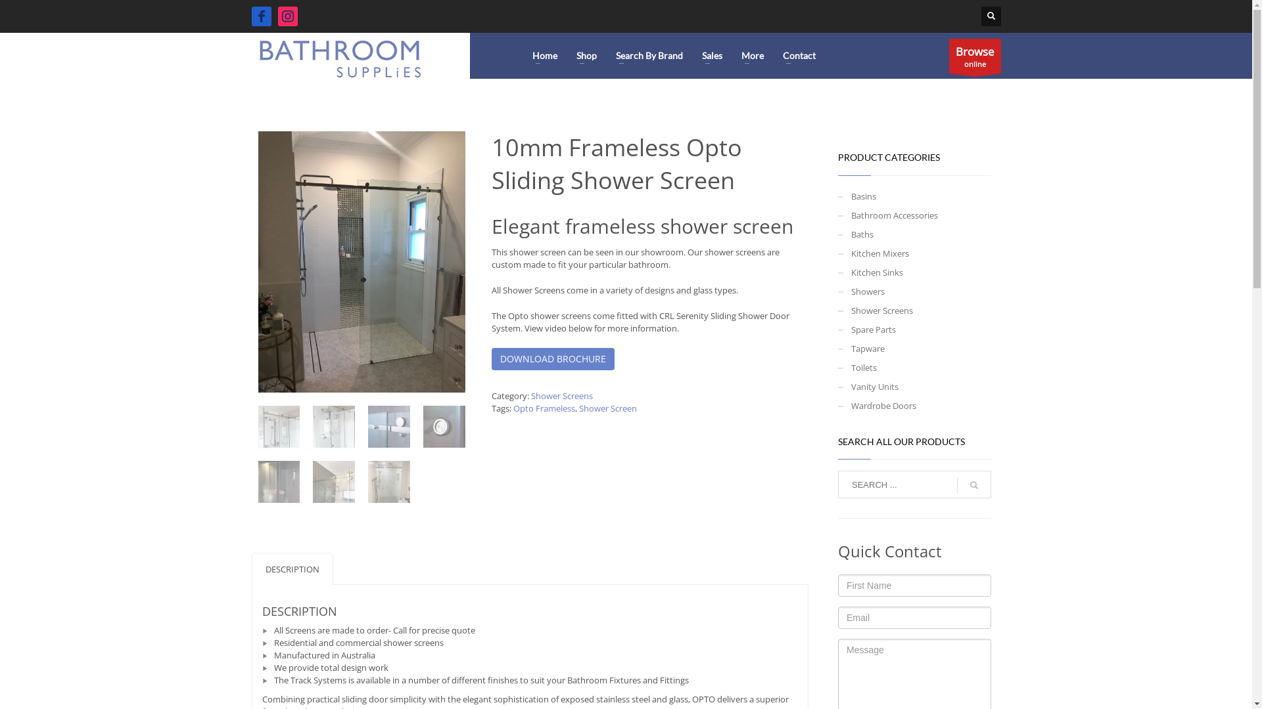 This screenshot has width=1262, height=709. I want to click on Brushed Brass Frameless Sliding Screen, so click(389, 482).